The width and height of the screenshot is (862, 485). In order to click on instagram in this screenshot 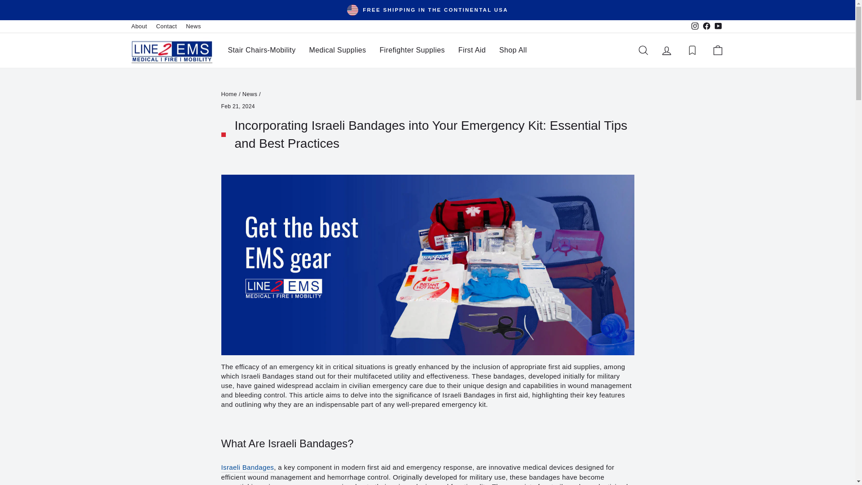, I will do `click(695, 26)`.